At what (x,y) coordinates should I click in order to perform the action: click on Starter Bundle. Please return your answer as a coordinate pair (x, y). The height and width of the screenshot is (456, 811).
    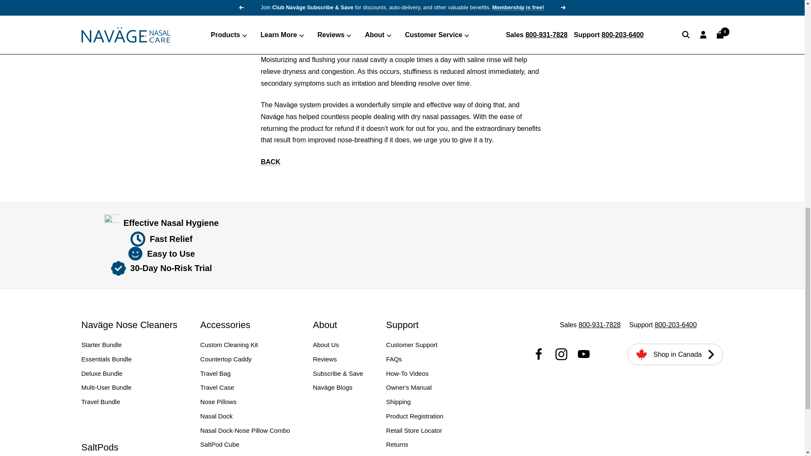
    Looking at the image, I should click on (101, 345).